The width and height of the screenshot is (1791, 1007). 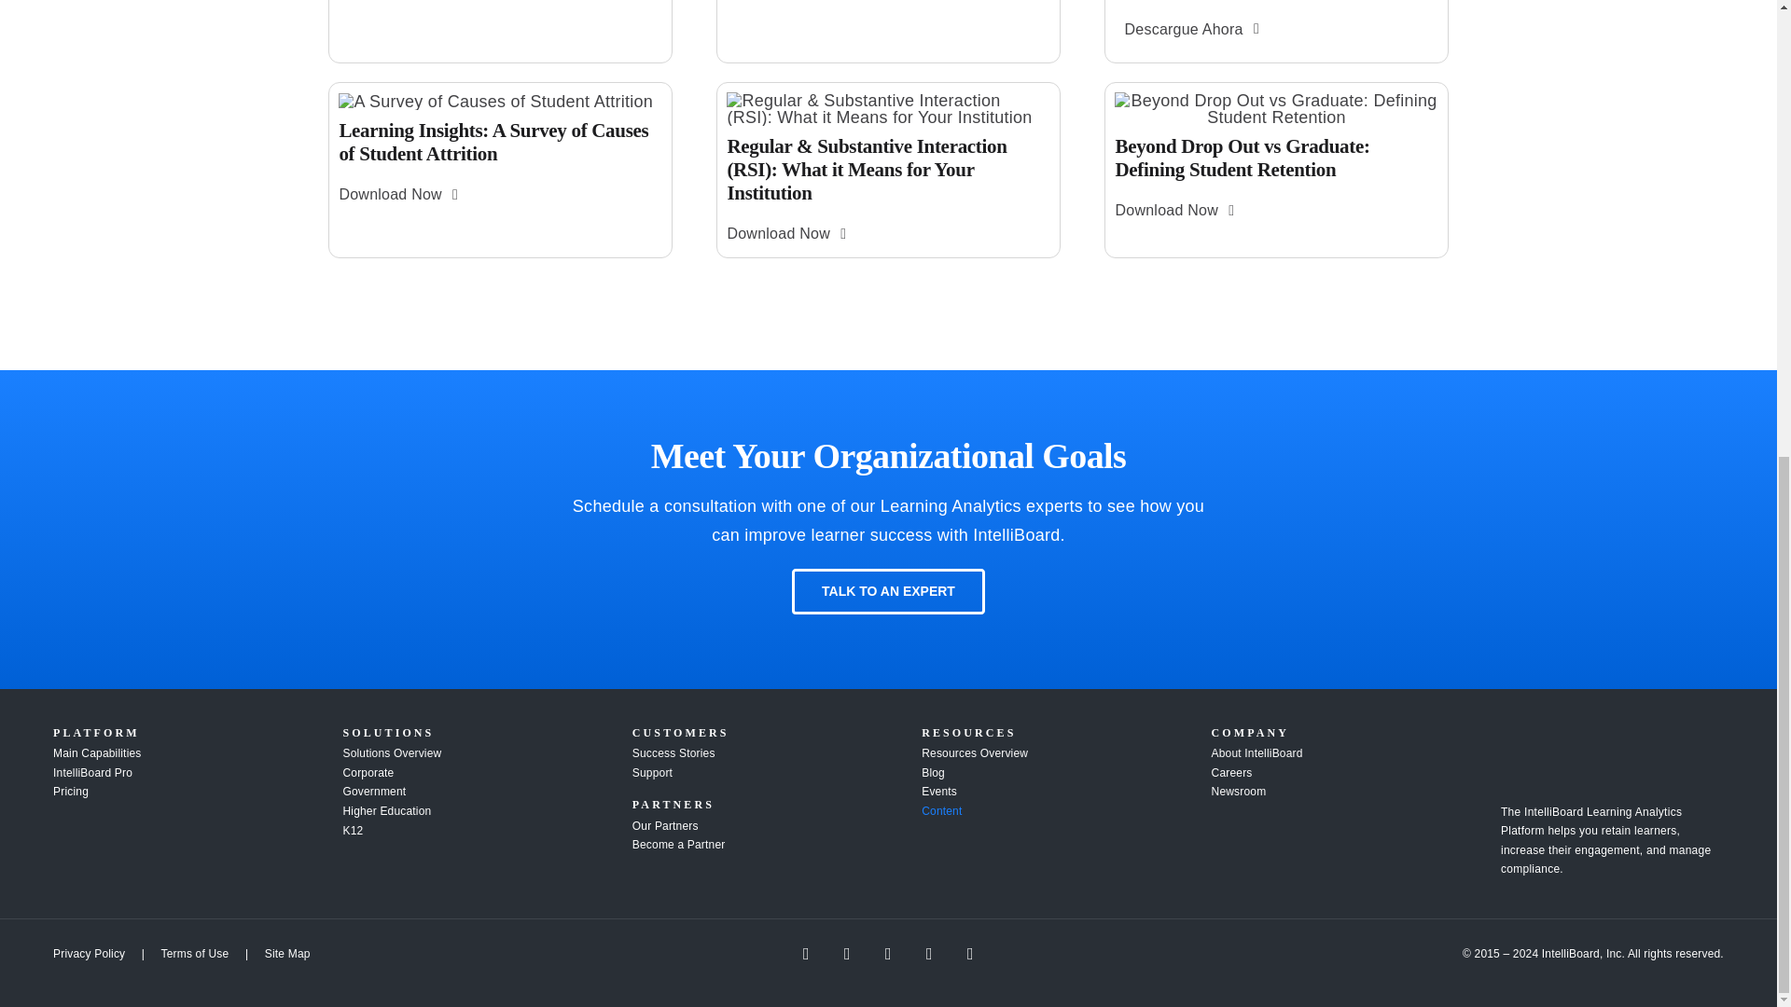 I want to click on Beyond Drop Out vs Graduate: Defining Student Retention, so click(x=1276, y=109).